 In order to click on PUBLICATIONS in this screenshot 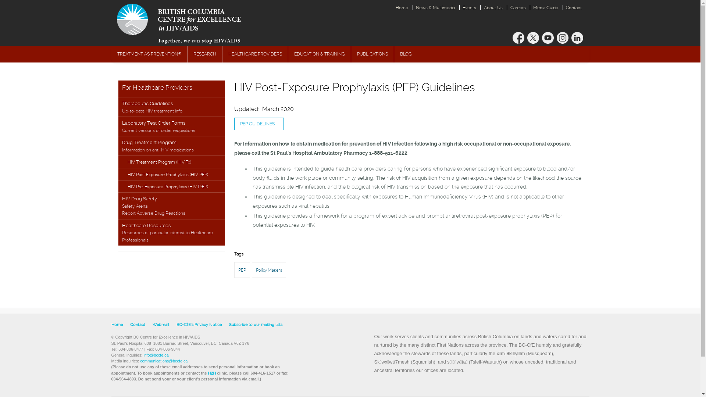, I will do `click(372, 54)`.